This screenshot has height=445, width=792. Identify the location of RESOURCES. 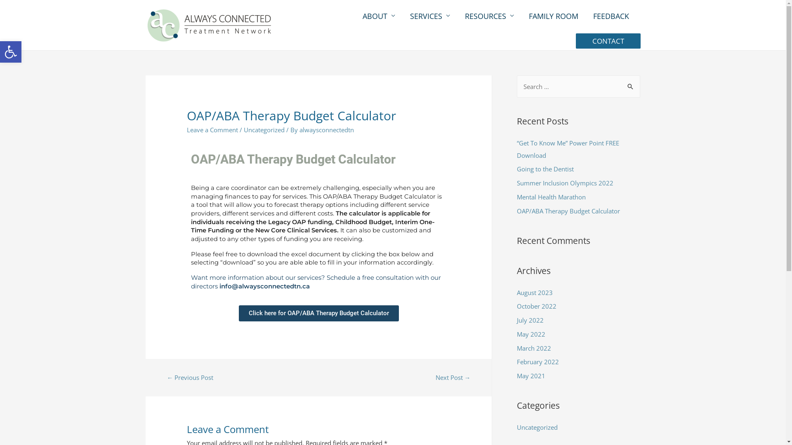
(489, 16).